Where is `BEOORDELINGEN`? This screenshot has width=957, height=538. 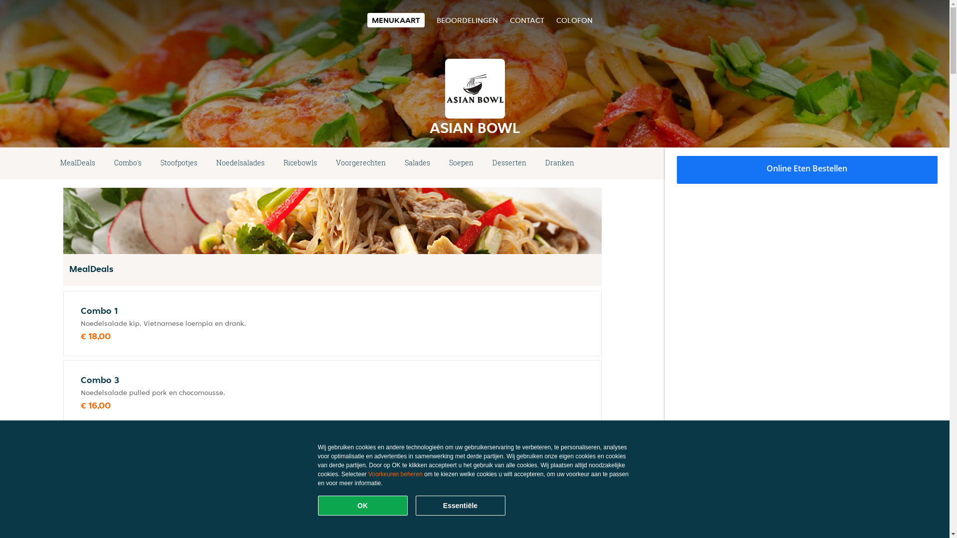
BEOORDELINGEN is located at coordinates (467, 20).